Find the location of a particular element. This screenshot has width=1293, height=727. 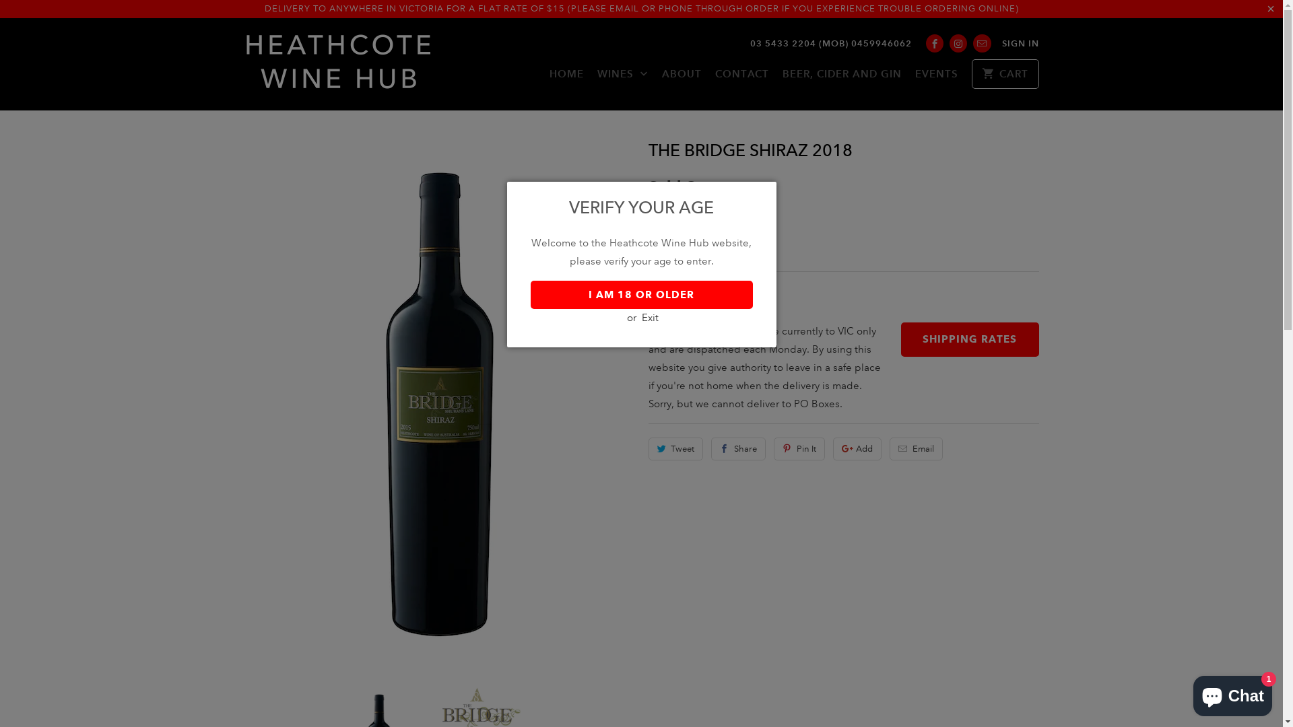

BEER, CIDER AND GIN is located at coordinates (842, 77).